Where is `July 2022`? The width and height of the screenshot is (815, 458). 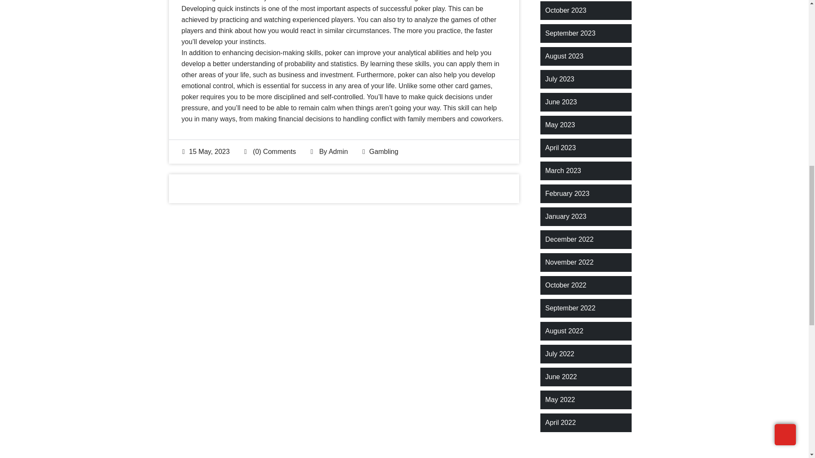
July 2022 is located at coordinates (559, 354).